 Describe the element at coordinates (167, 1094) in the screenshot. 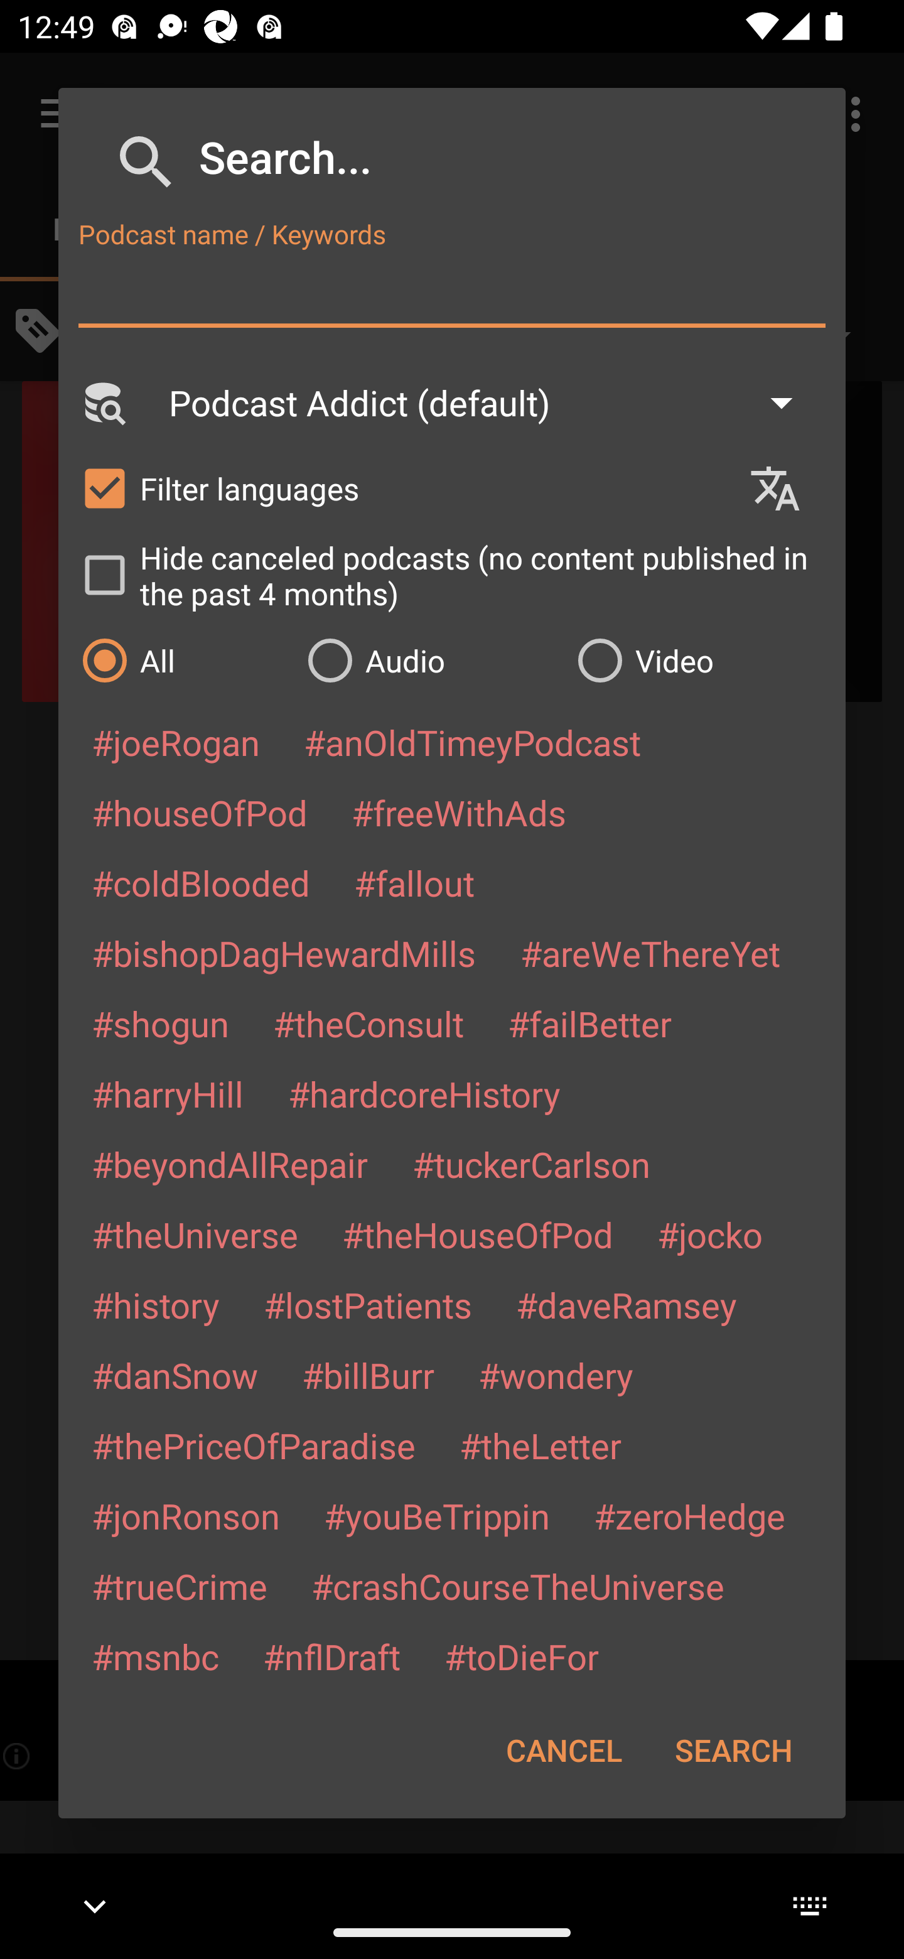

I see `#harryHill` at that location.